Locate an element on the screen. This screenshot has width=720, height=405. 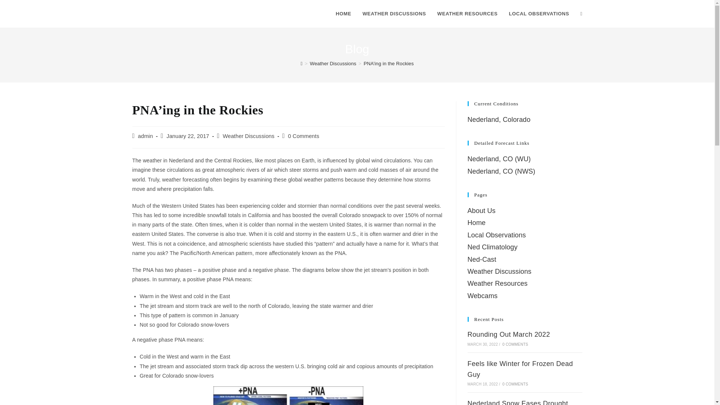
WEATHER DISCUSSIONS is located at coordinates (394, 14).